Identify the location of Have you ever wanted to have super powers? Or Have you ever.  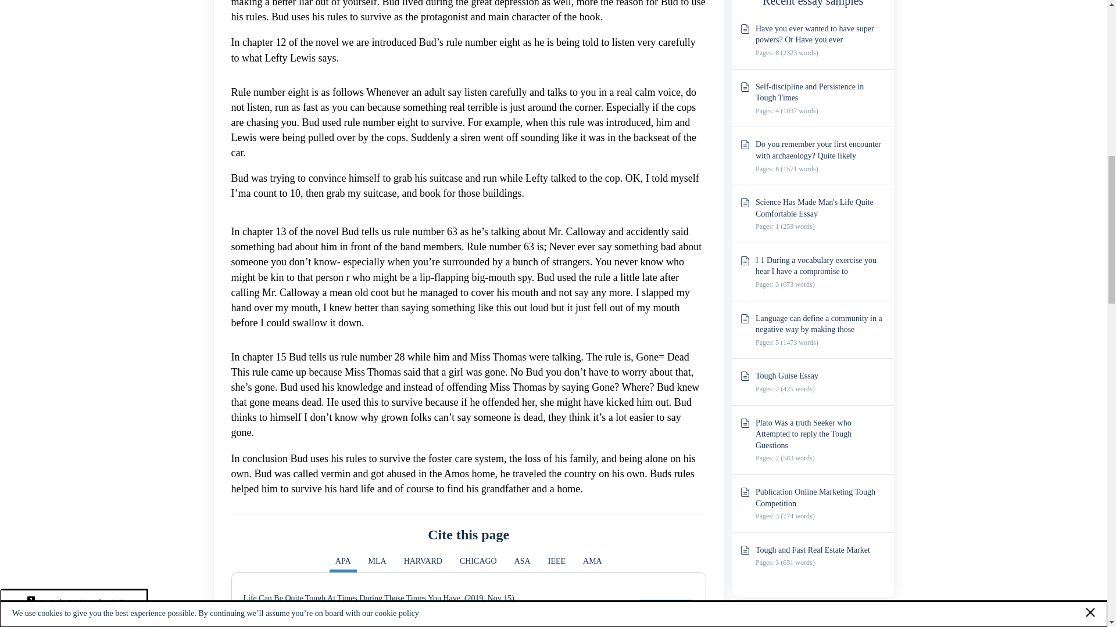
(814, 34).